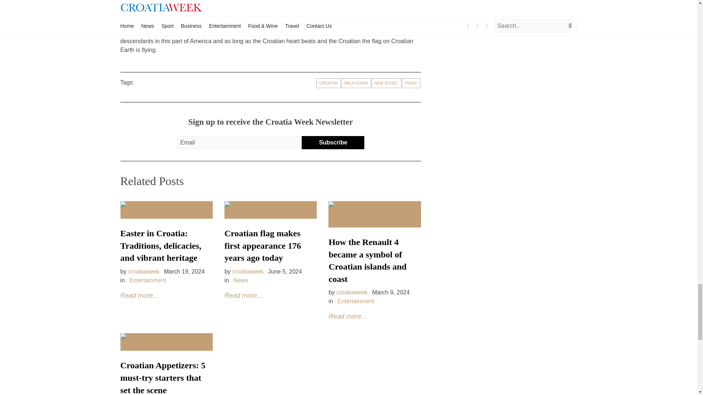 Image resolution: width=703 pixels, height=395 pixels. I want to click on Croatian flag makes first appearance 176 years ago today, so click(262, 246).